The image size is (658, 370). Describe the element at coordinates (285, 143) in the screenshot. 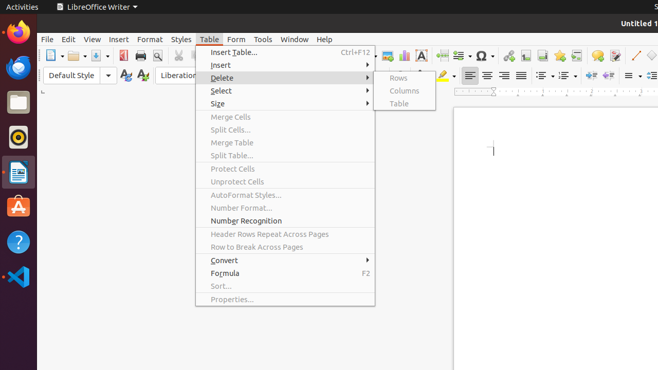

I see `Merge Table` at that location.